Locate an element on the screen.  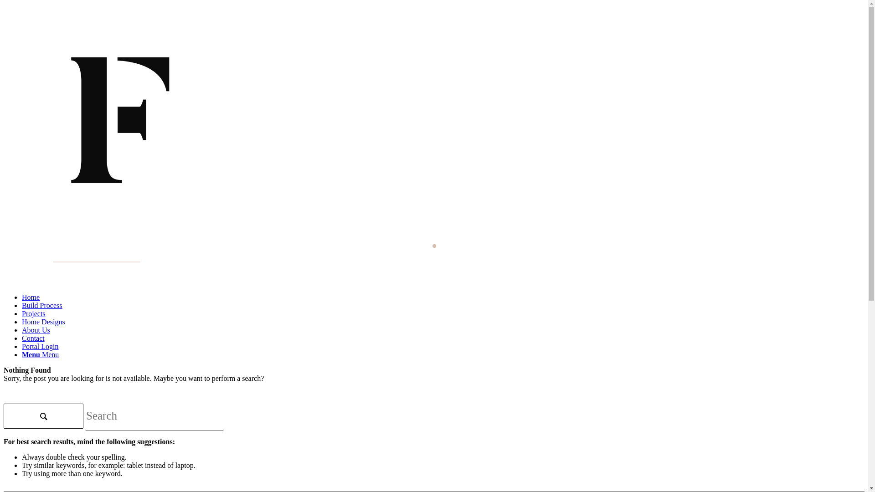
About Us is located at coordinates (36, 330).